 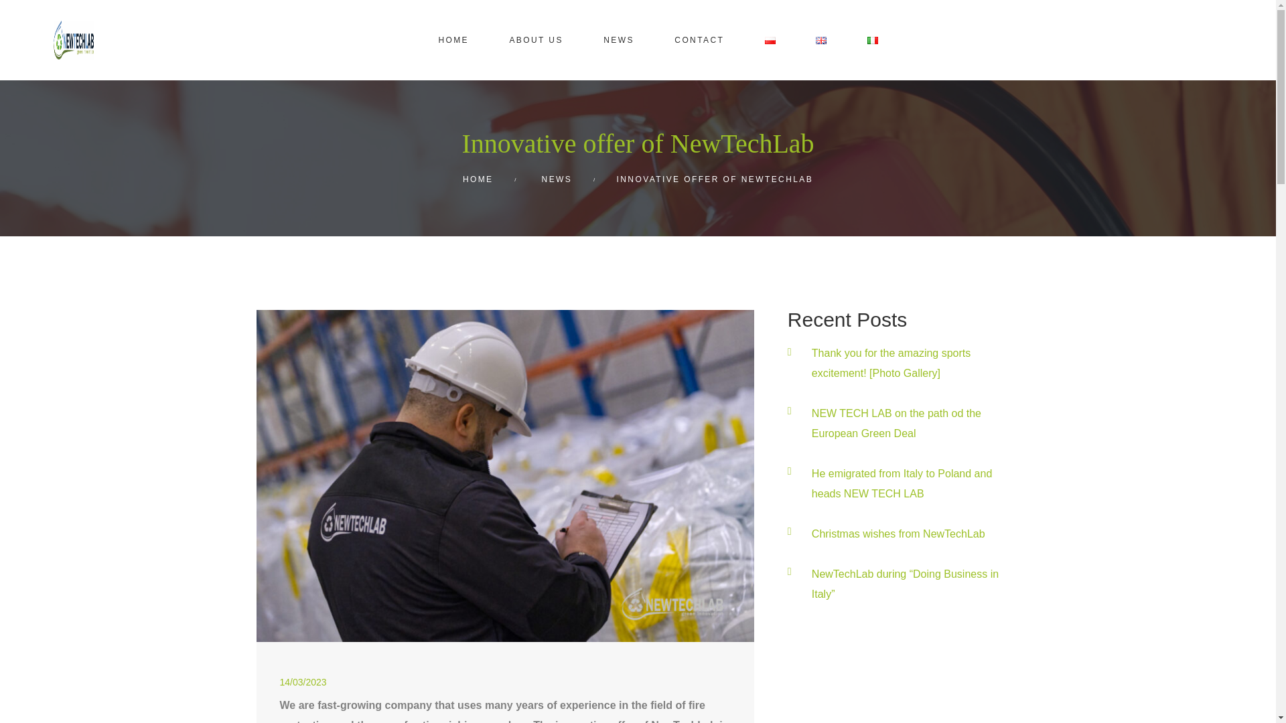 I want to click on NEWS, so click(x=557, y=179).